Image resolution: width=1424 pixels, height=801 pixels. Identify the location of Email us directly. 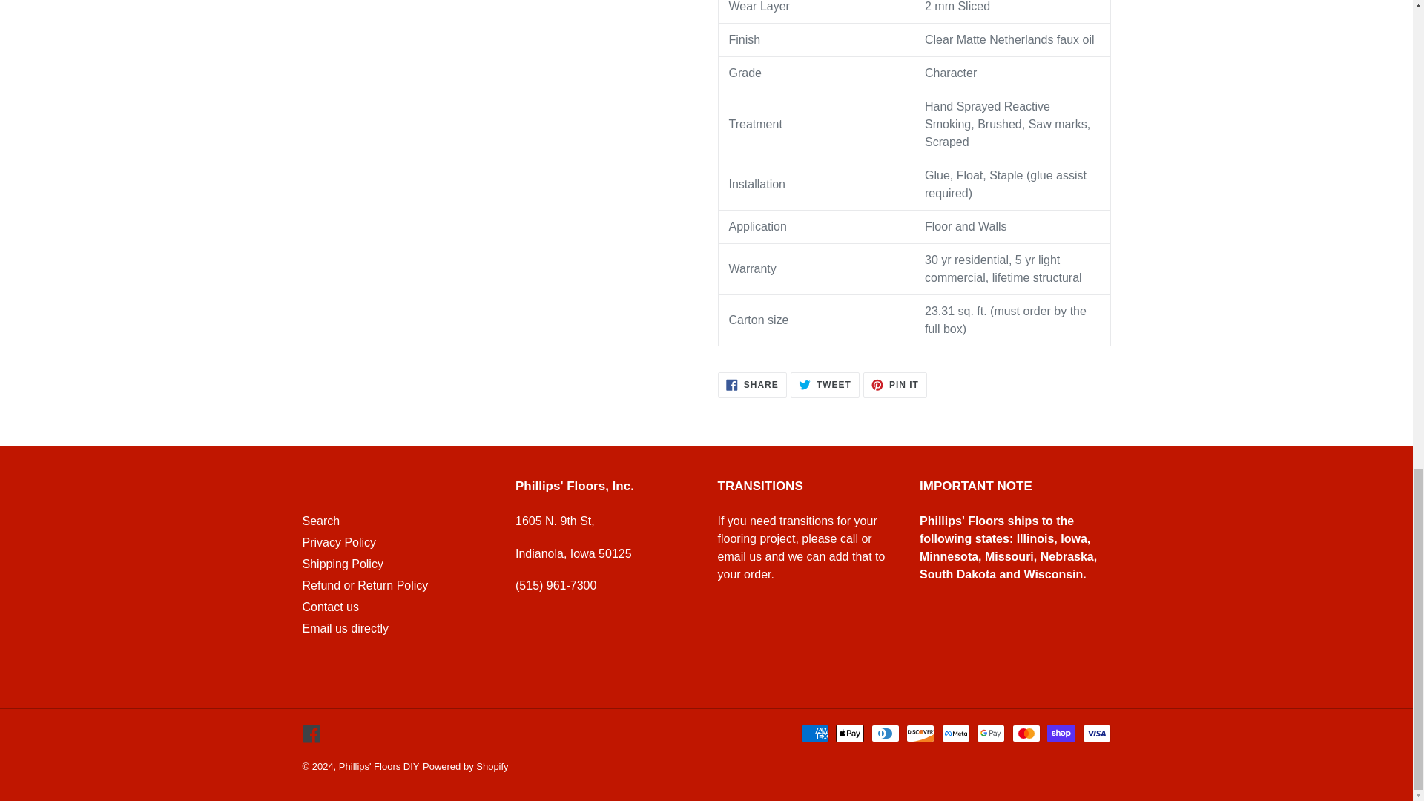
(346, 629).